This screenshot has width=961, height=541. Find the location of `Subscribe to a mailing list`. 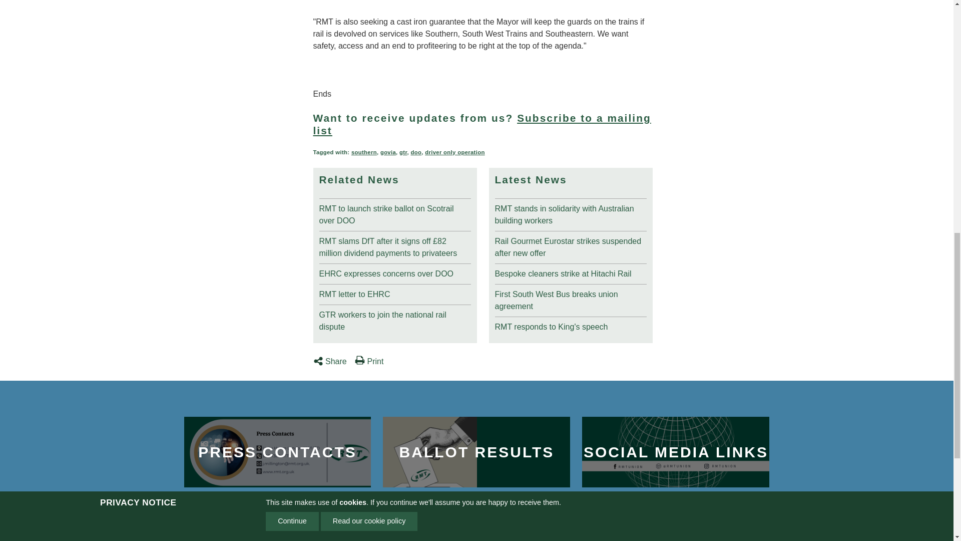

Subscribe to a mailing list is located at coordinates (482, 124).